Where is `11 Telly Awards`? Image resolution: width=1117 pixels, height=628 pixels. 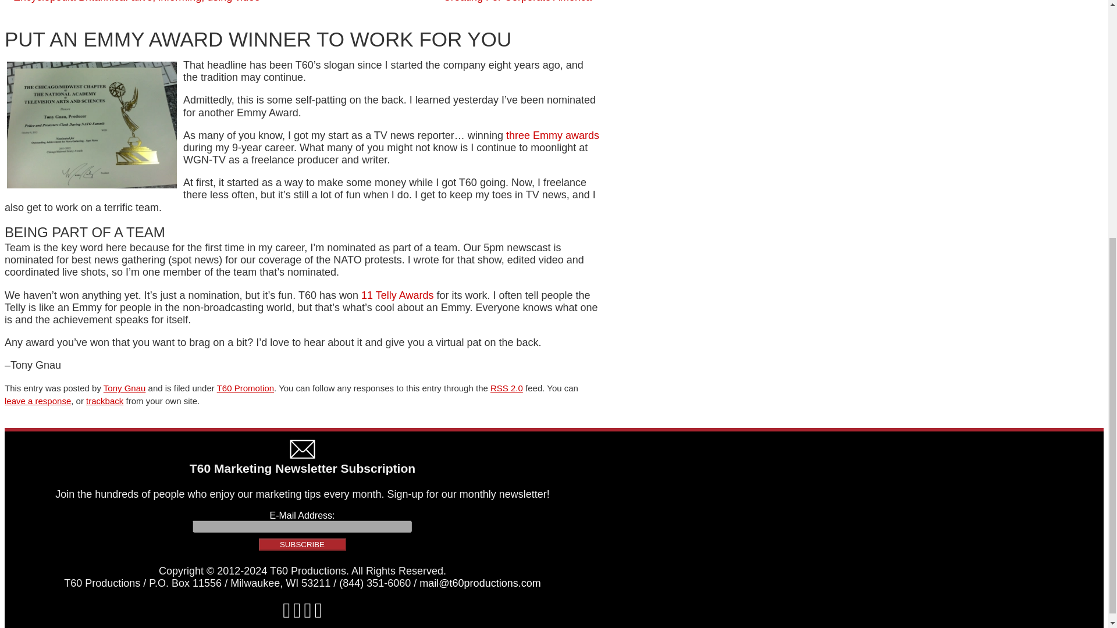 11 Telly Awards is located at coordinates (397, 295).